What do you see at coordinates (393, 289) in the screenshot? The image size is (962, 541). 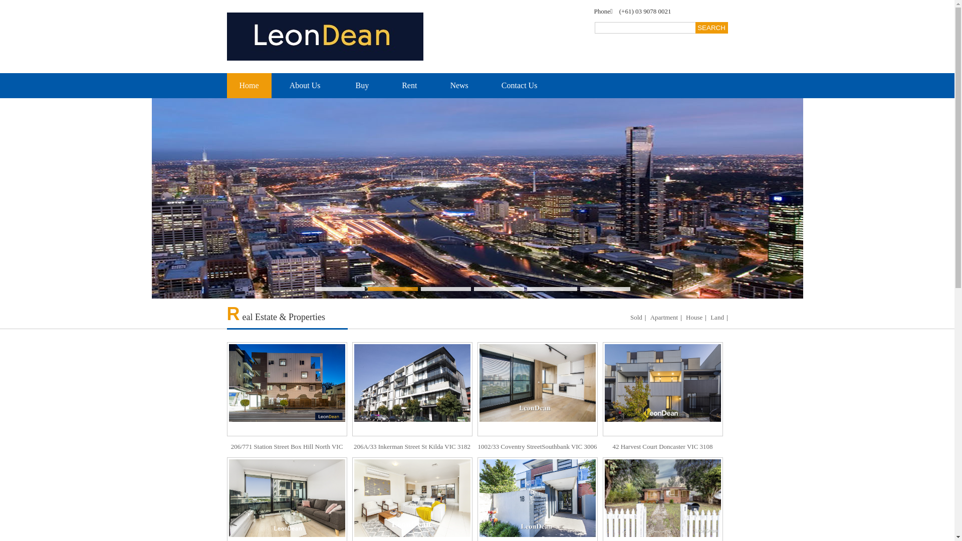 I see `2` at bounding box center [393, 289].